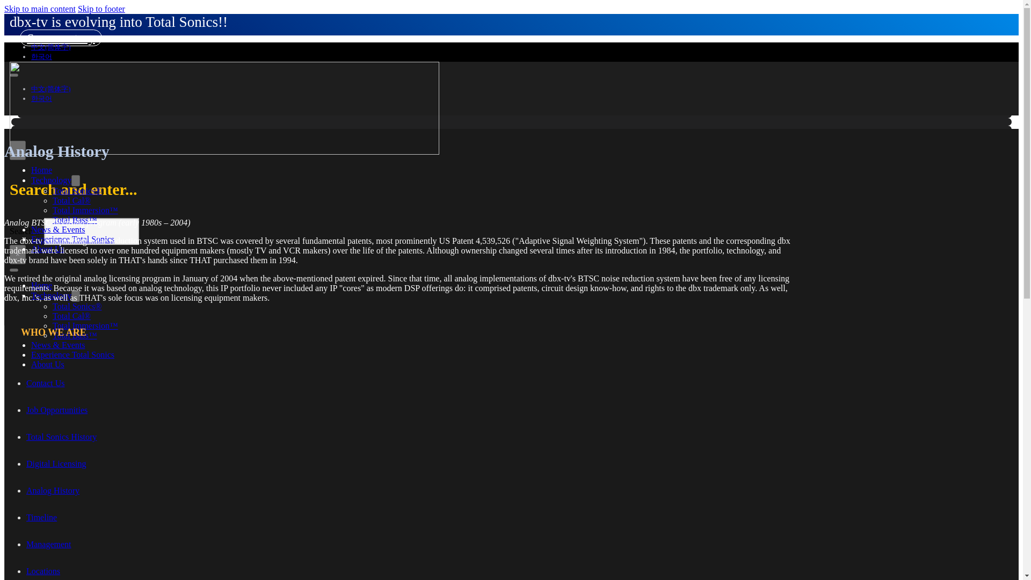 This screenshot has width=1031, height=580. What do you see at coordinates (72, 239) in the screenshot?
I see `Experience Total Sonics` at bounding box center [72, 239].